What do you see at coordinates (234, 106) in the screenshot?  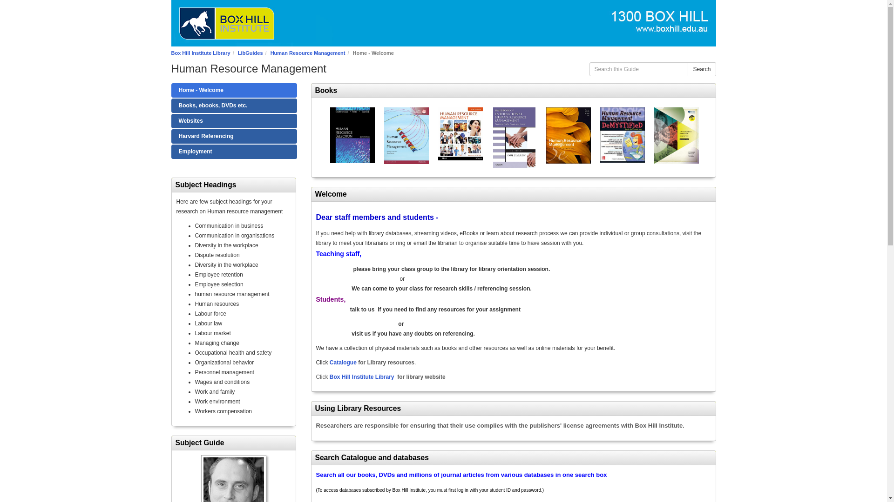 I see `Books, ebooks, DVDs etc.` at bounding box center [234, 106].